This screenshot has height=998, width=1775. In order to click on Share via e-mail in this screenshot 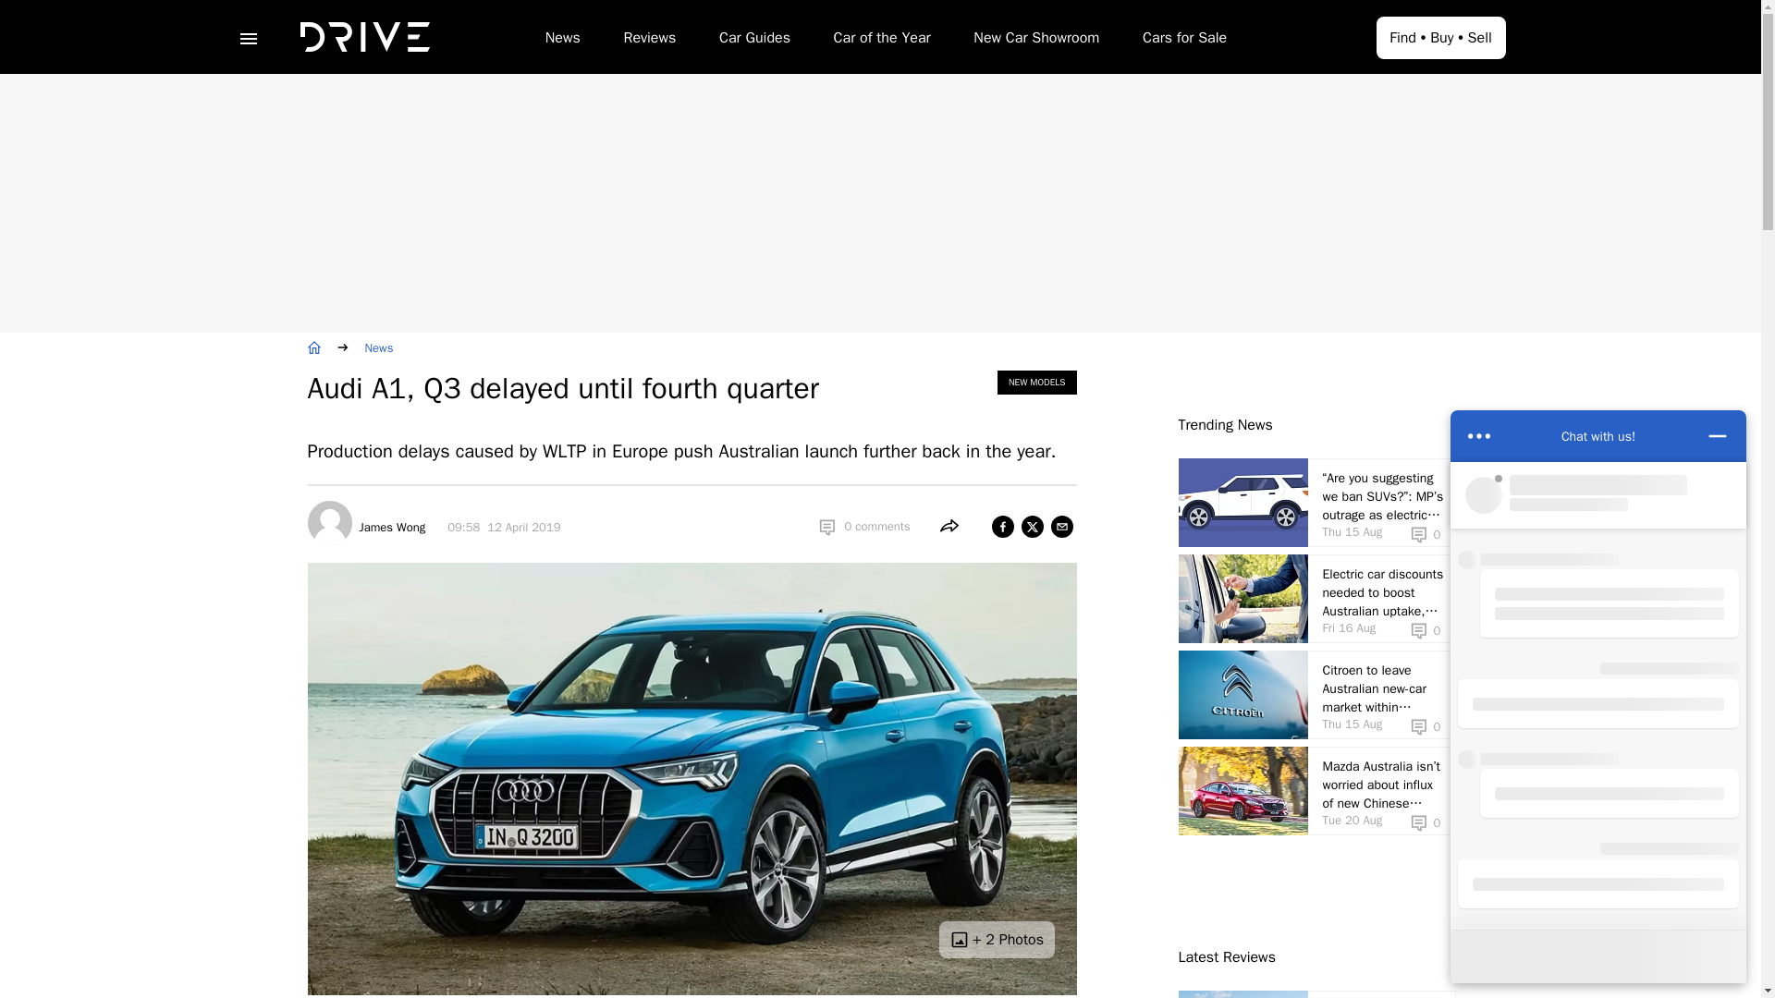, I will do `click(1061, 527)`.